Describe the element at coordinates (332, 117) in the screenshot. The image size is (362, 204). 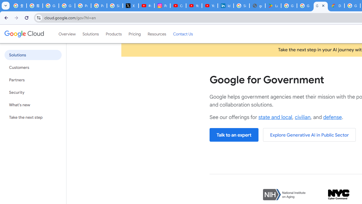
I see `defense` at that location.